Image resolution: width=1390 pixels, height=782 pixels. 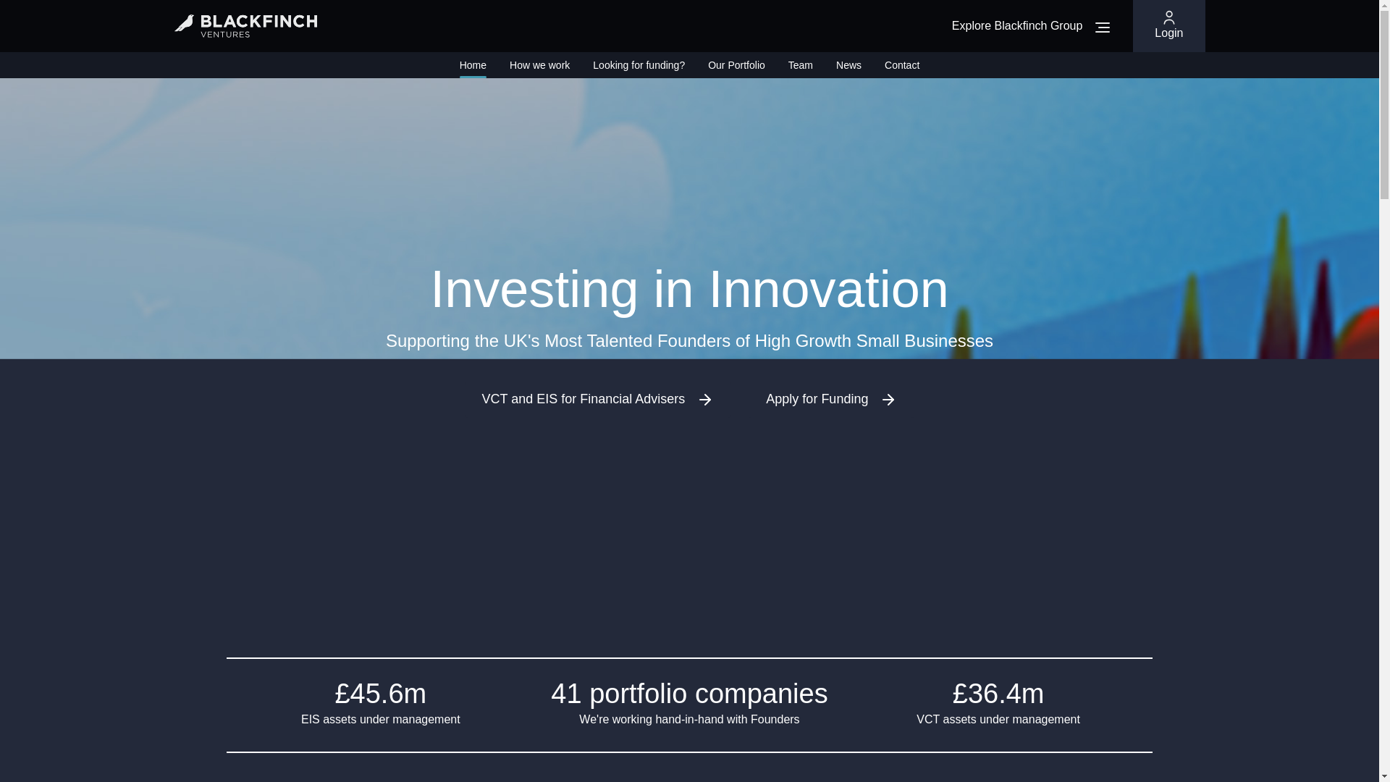 What do you see at coordinates (473, 65) in the screenshot?
I see `Home` at bounding box center [473, 65].